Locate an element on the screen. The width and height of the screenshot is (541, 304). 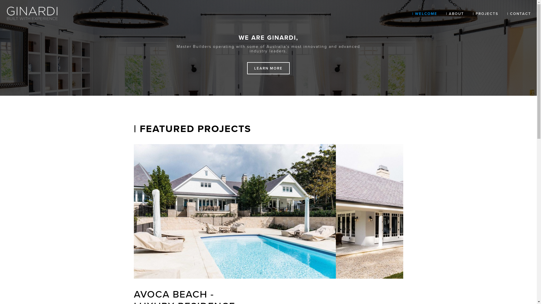
LEARN MORE is located at coordinates (268, 68).